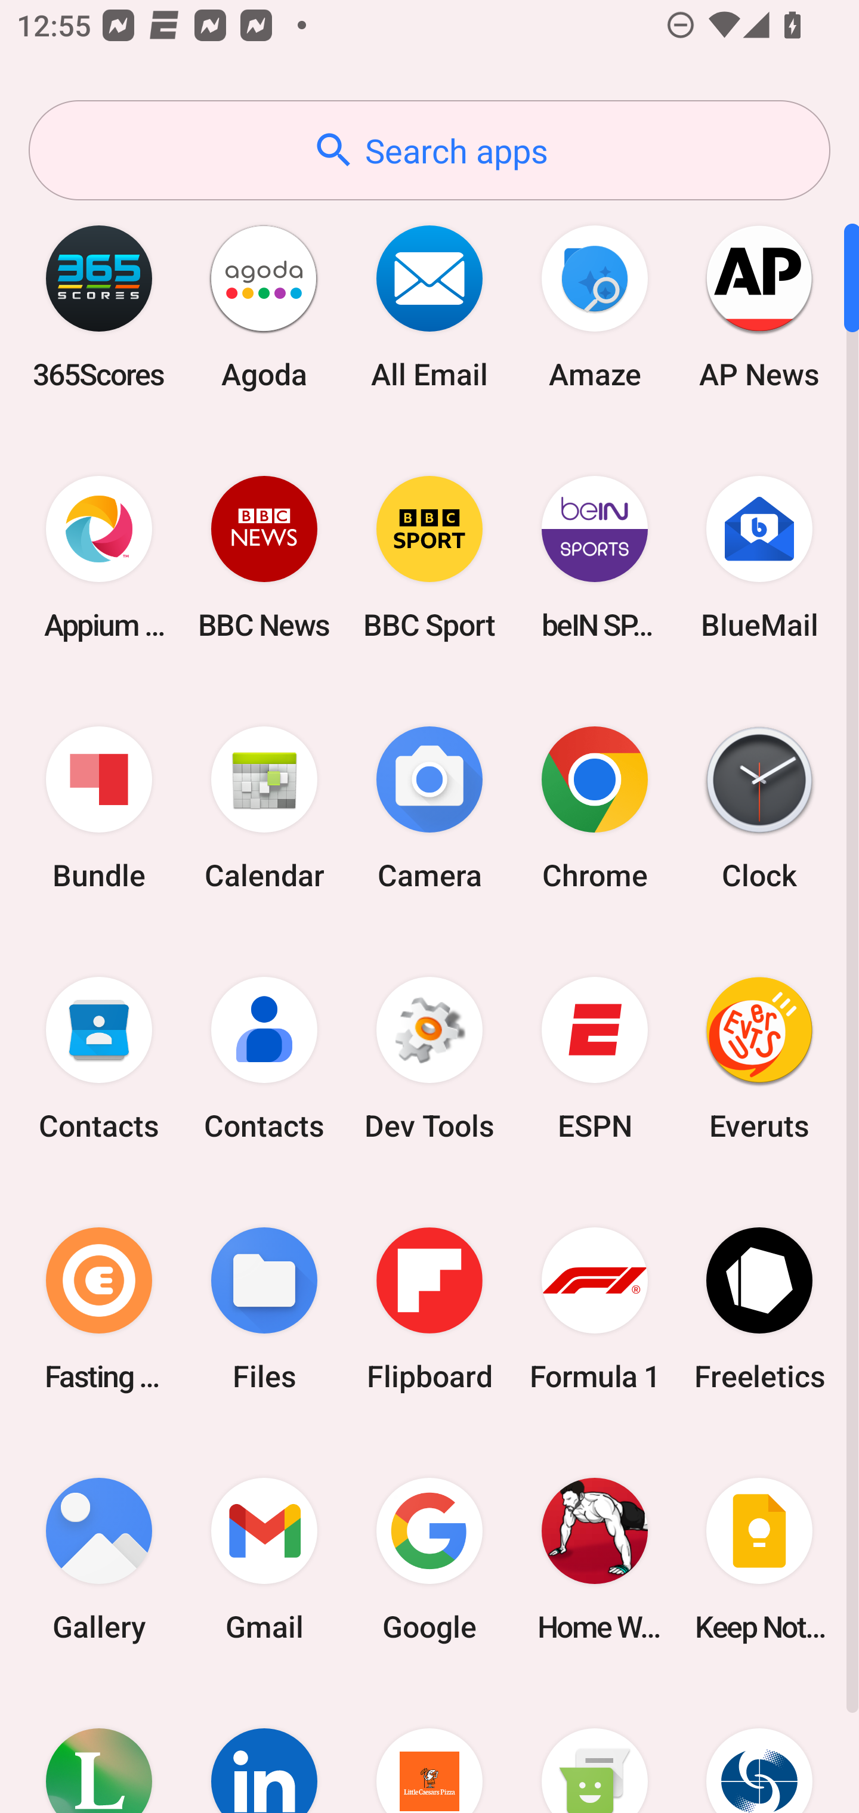 This screenshot has width=859, height=1813. What do you see at coordinates (759, 1559) in the screenshot?
I see `Keep Notes` at bounding box center [759, 1559].